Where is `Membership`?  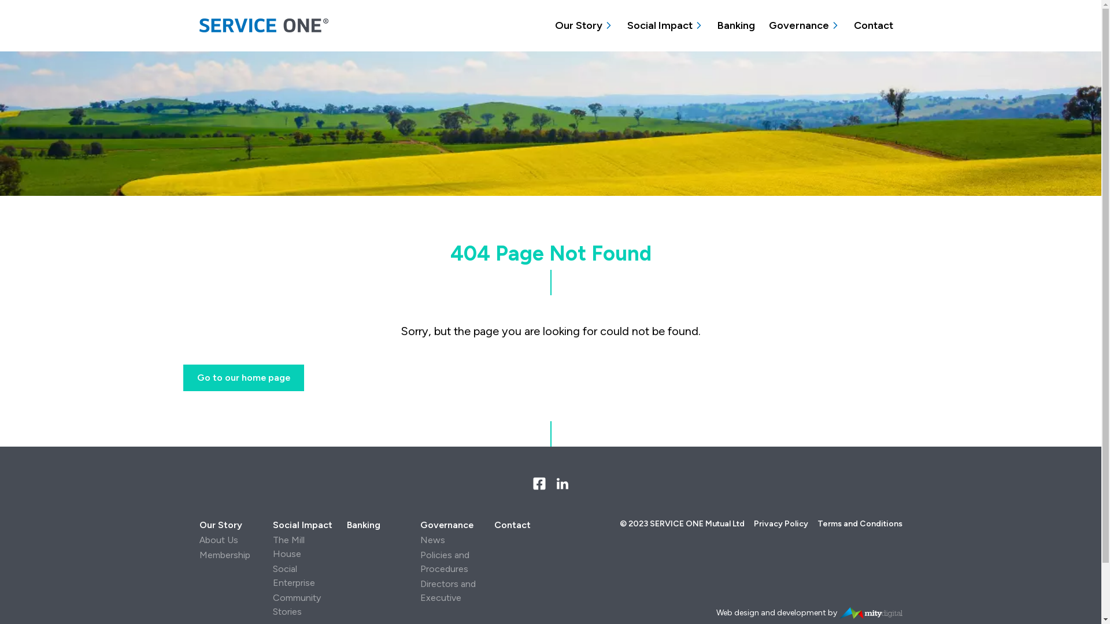
Membership is located at coordinates (224, 555).